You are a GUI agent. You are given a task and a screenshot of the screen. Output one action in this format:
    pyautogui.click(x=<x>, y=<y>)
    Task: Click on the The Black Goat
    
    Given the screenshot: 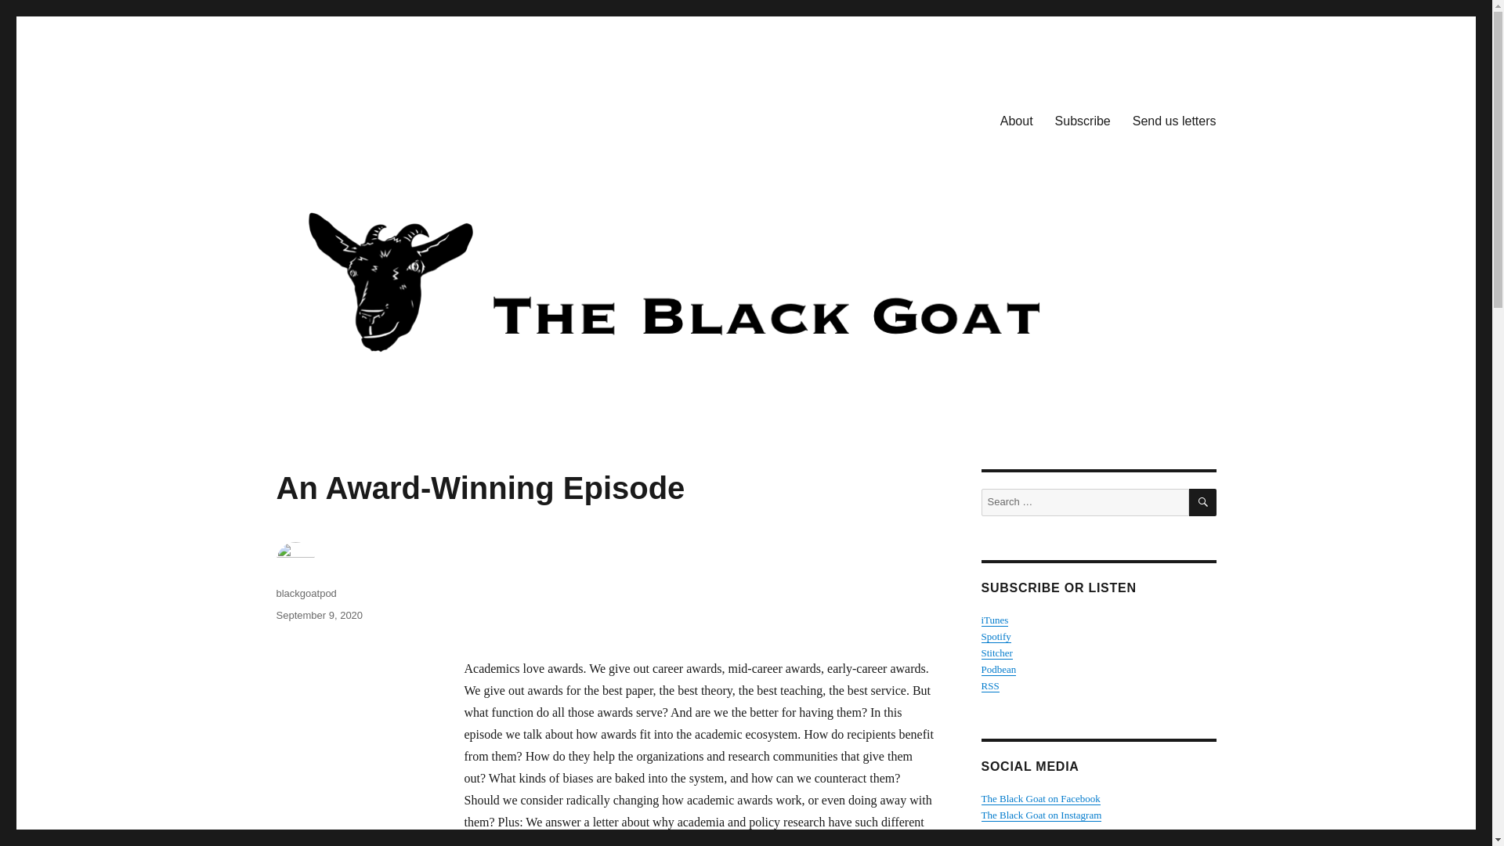 What is the action you would take?
    pyautogui.click(x=356, y=117)
    